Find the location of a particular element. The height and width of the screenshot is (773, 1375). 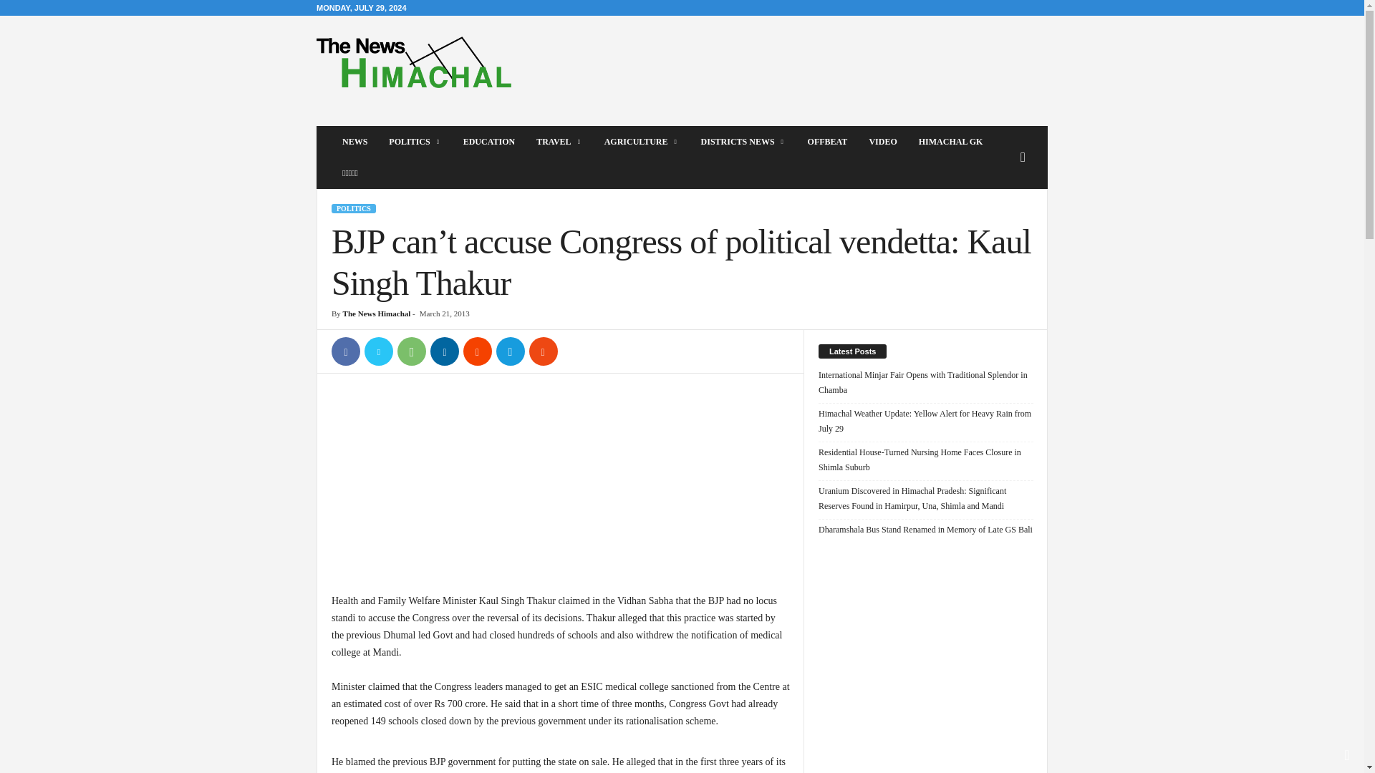

Linkedin is located at coordinates (444, 351).